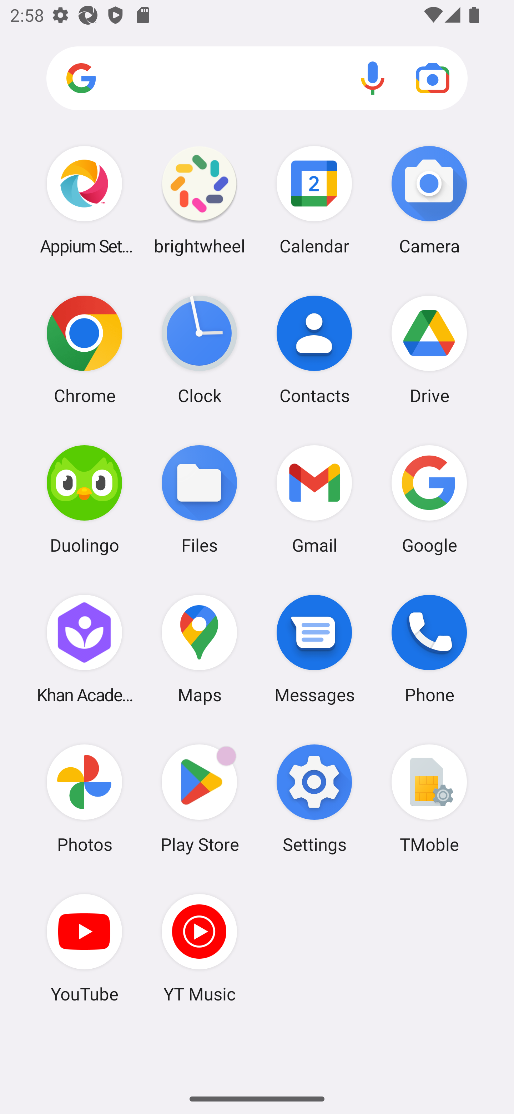 This screenshot has height=1114, width=514. Describe the element at coordinates (84, 200) in the screenshot. I see `Appium Settings` at that location.